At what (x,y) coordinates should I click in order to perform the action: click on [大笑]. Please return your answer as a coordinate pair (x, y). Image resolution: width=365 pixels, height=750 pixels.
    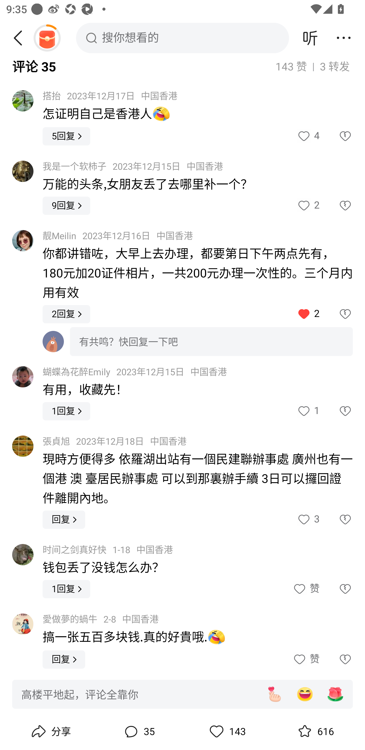
    Looking at the image, I should click on (305, 694).